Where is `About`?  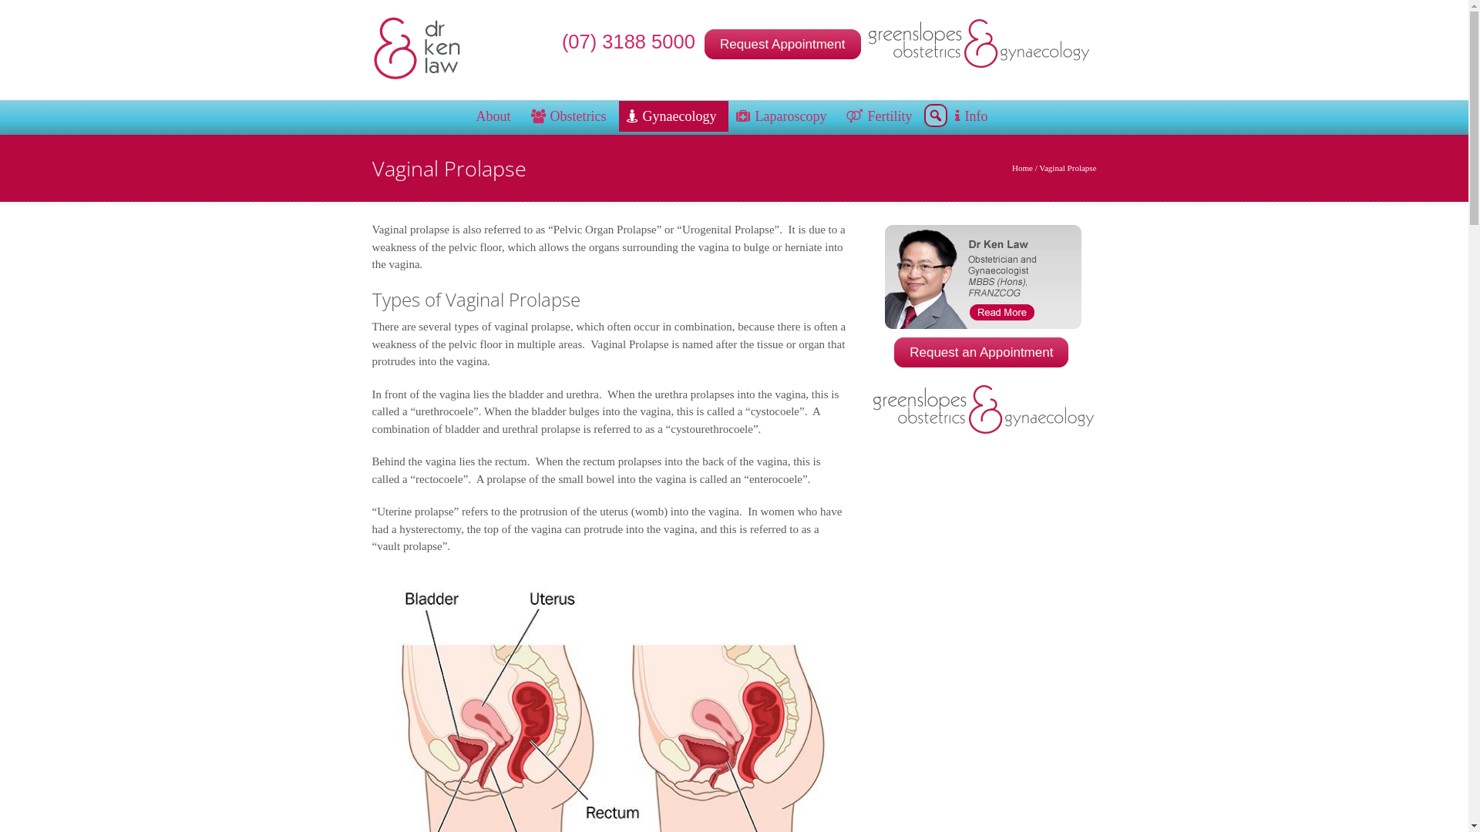
About is located at coordinates (496, 116).